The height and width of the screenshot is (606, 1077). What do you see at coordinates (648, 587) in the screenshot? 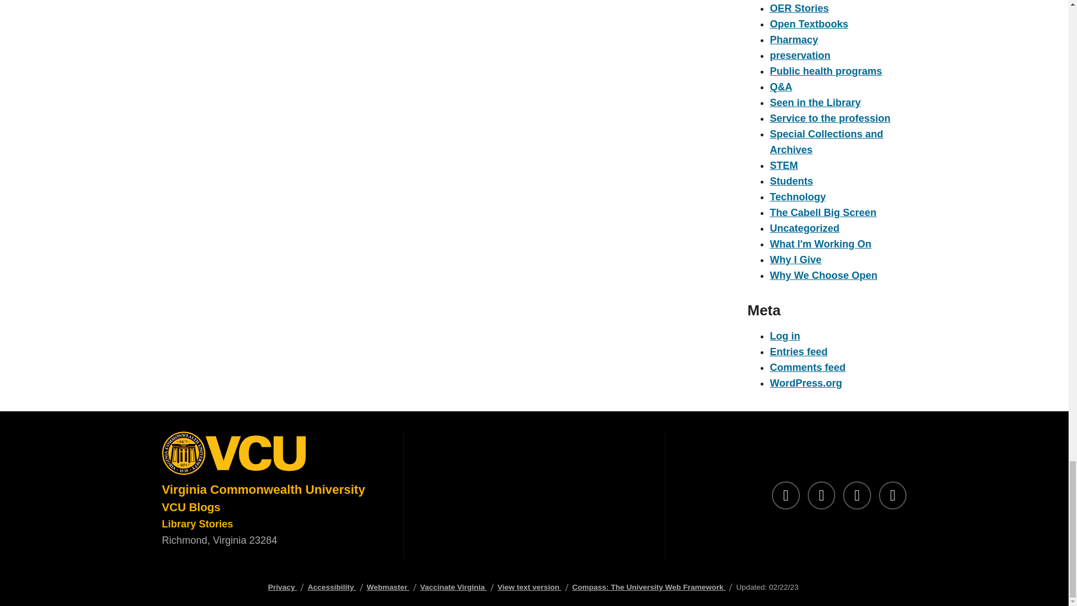
I see `Compass: The University Web Framework` at bounding box center [648, 587].